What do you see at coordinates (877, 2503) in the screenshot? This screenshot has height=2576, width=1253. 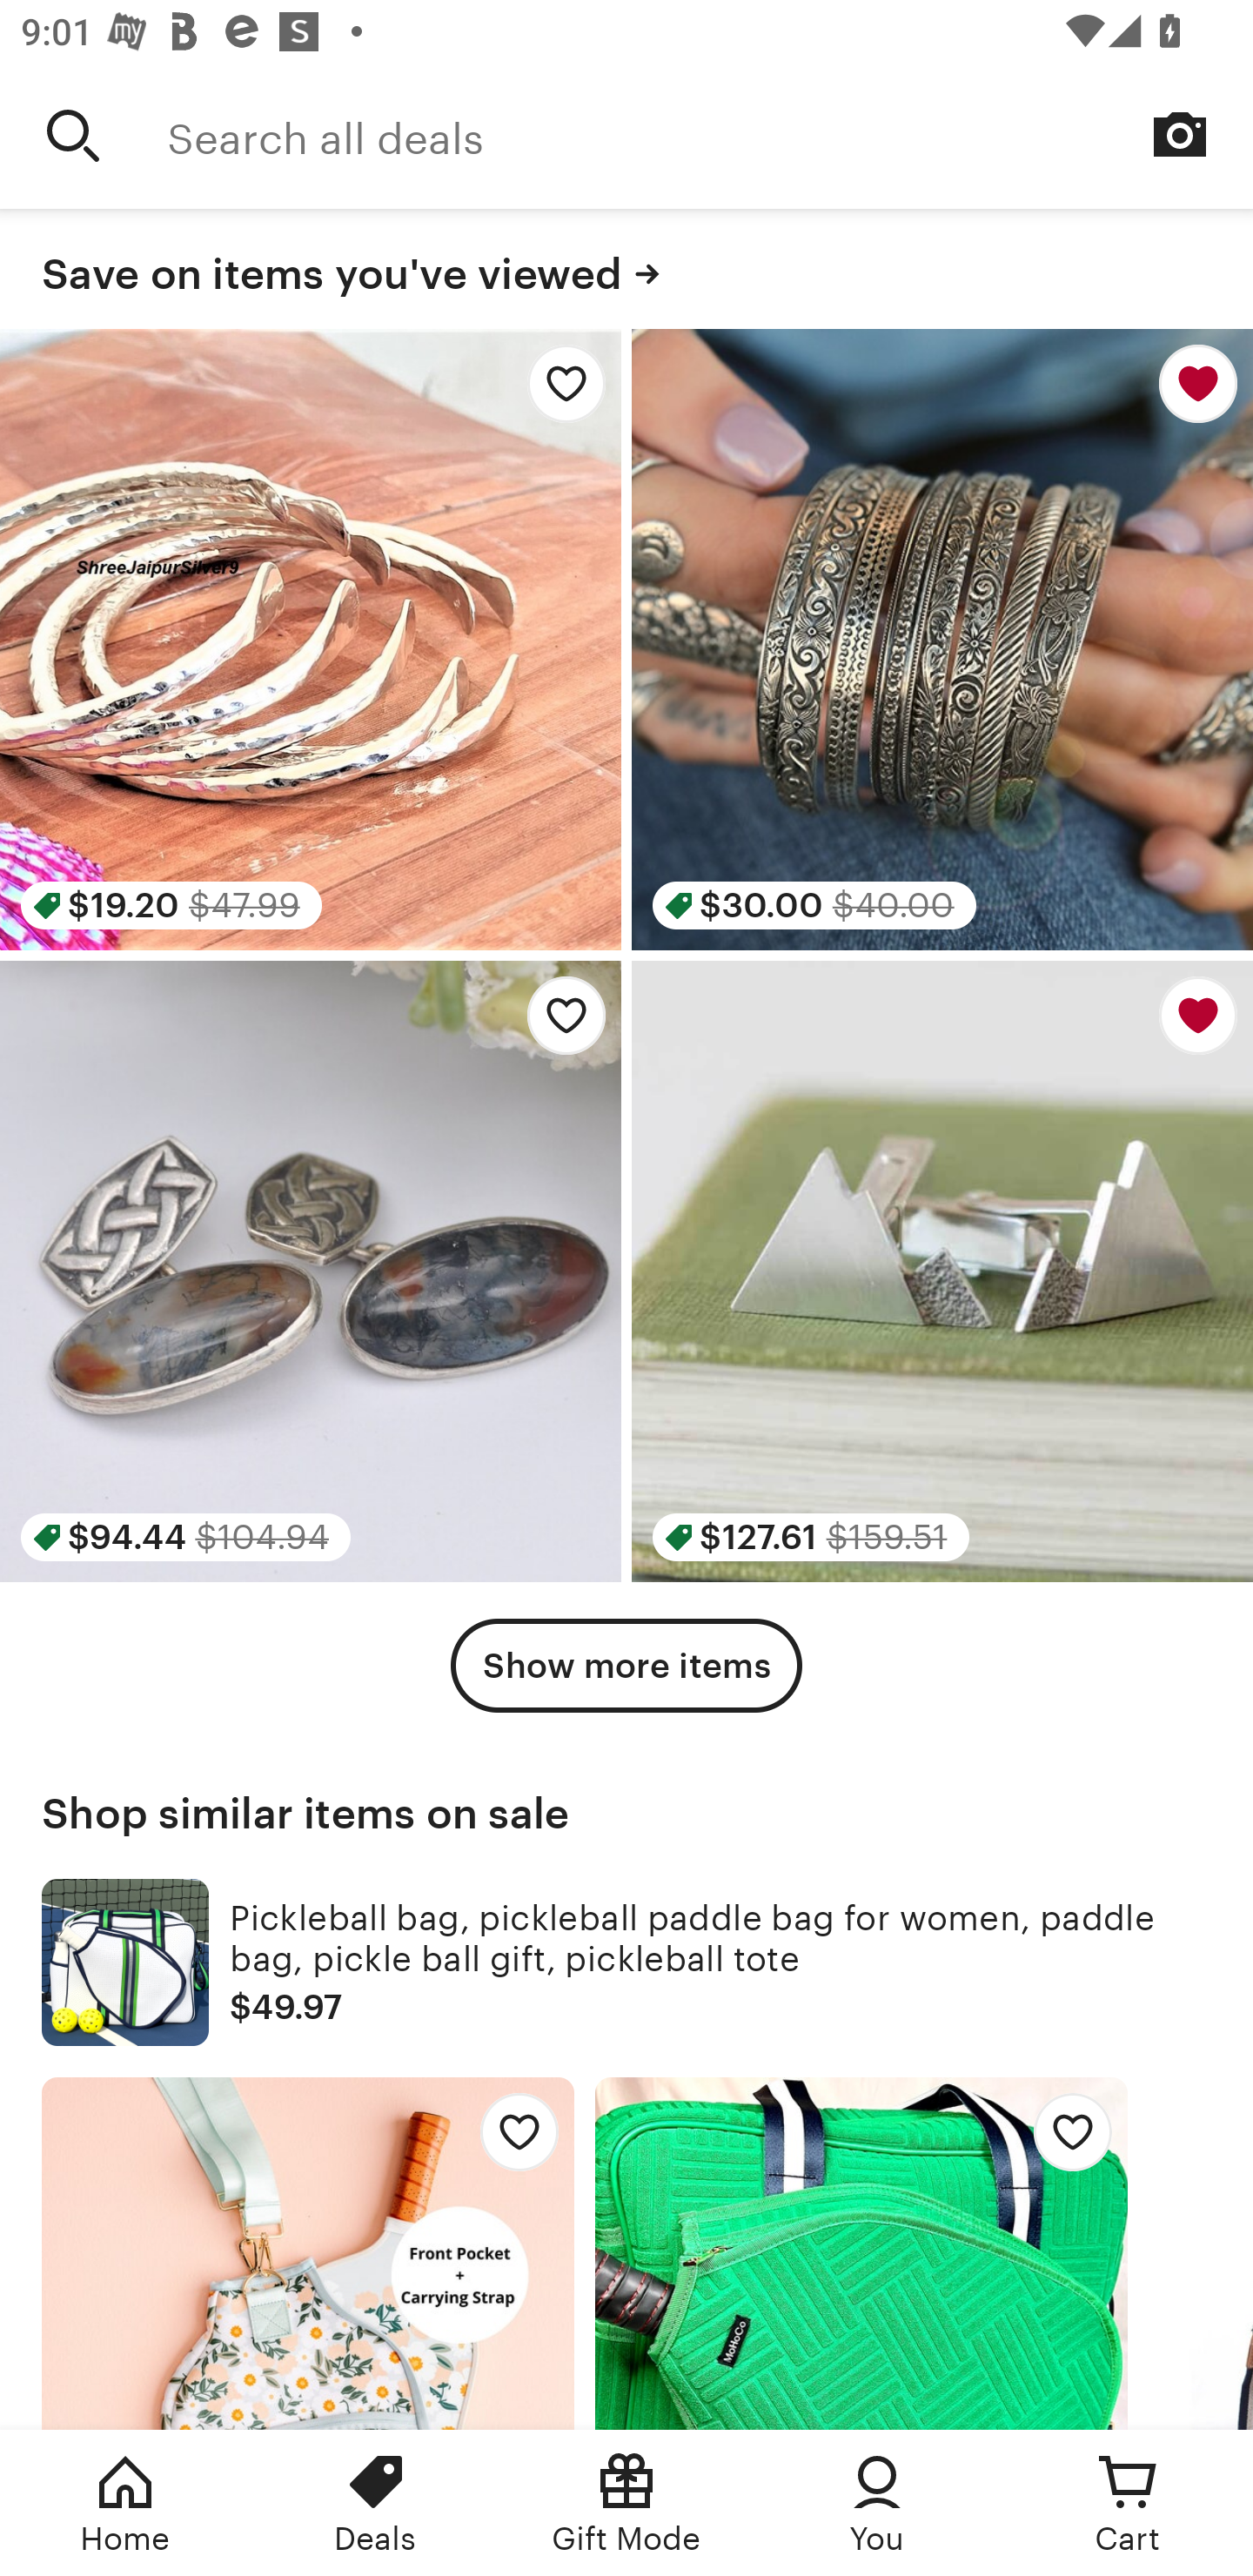 I see `You` at bounding box center [877, 2503].